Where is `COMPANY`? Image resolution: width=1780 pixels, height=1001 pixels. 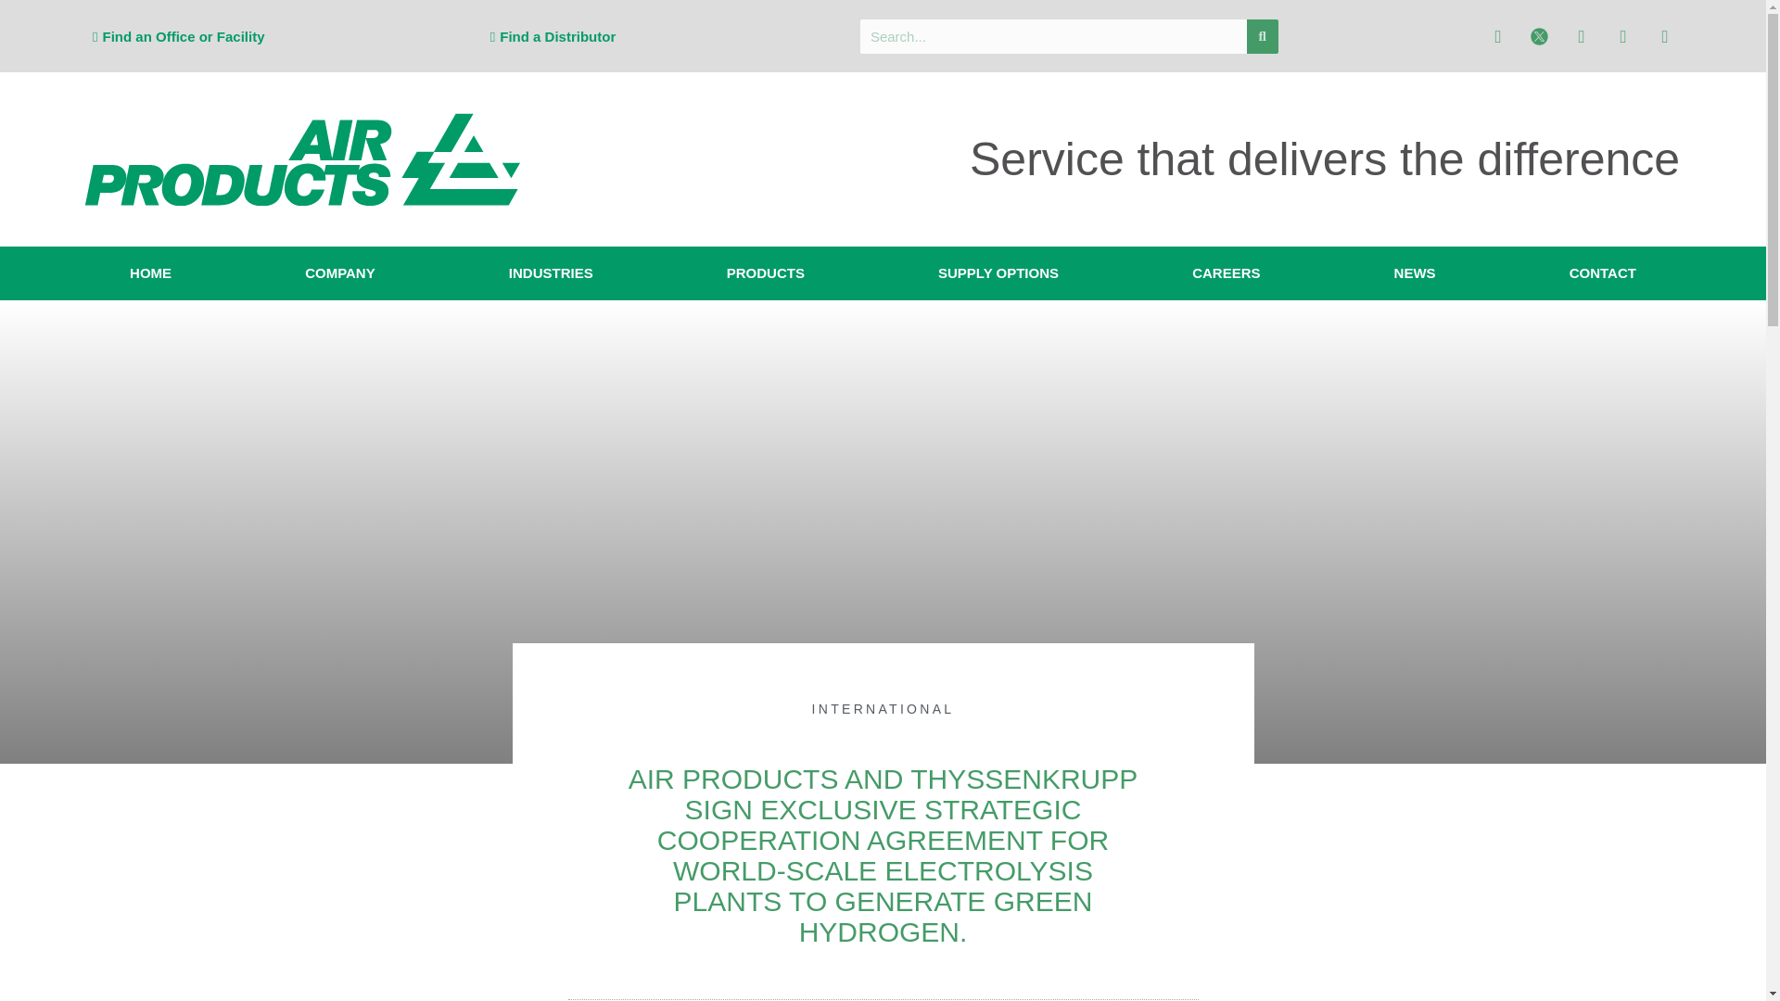
COMPANY is located at coordinates (339, 272).